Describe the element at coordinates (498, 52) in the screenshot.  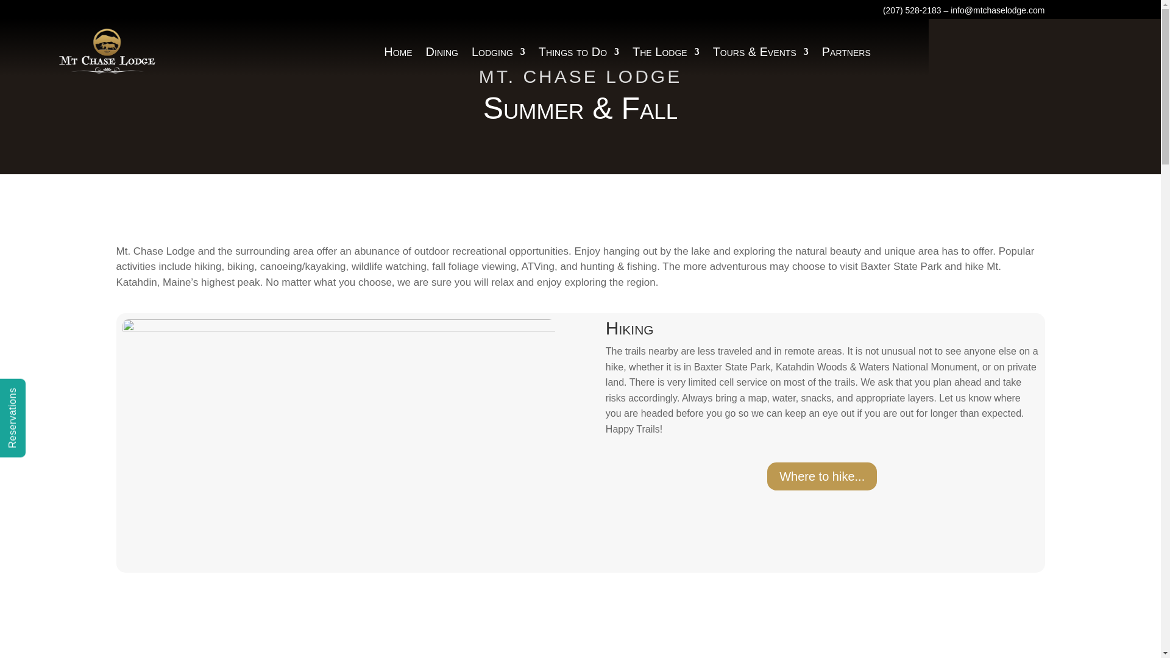
I see `Lodging` at that location.